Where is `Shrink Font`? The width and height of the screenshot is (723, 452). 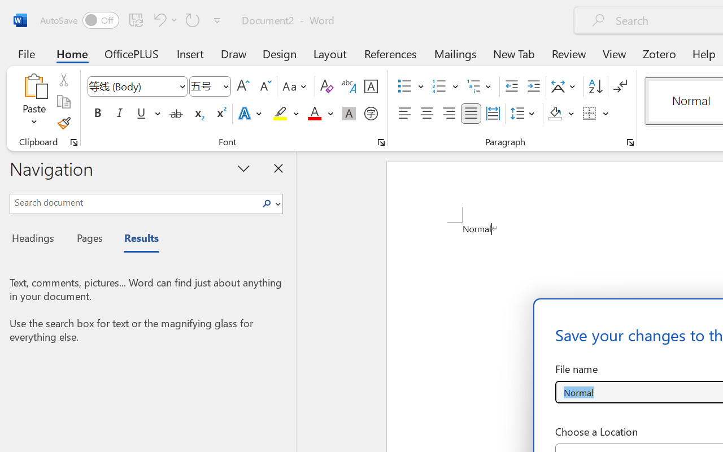 Shrink Font is located at coordinates (264, 86).